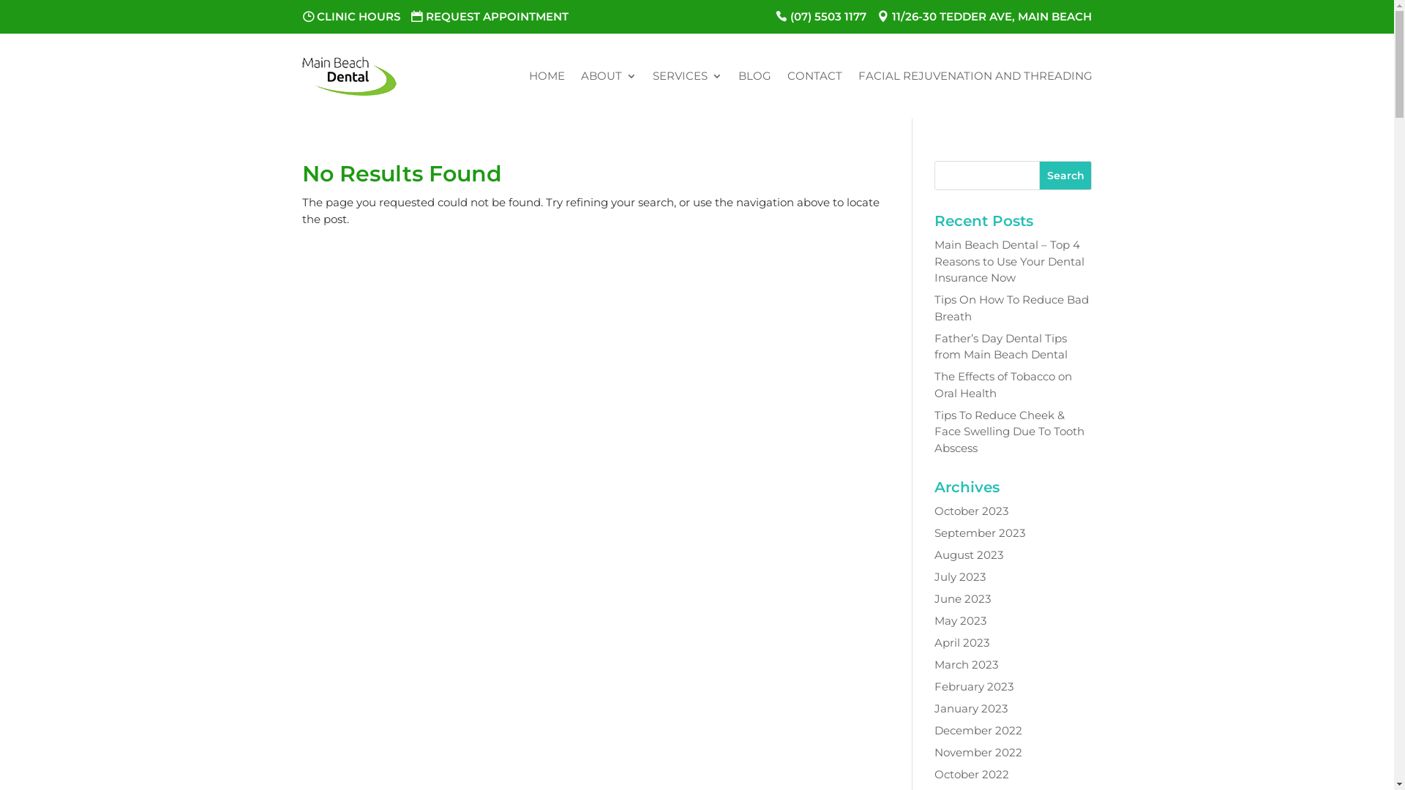 This screenshot has height=790, width=1405. What do you see at coordinates (821, 16) in the screenshot?
I see `(07) 5503 1177` at bounding box center [821, 16].